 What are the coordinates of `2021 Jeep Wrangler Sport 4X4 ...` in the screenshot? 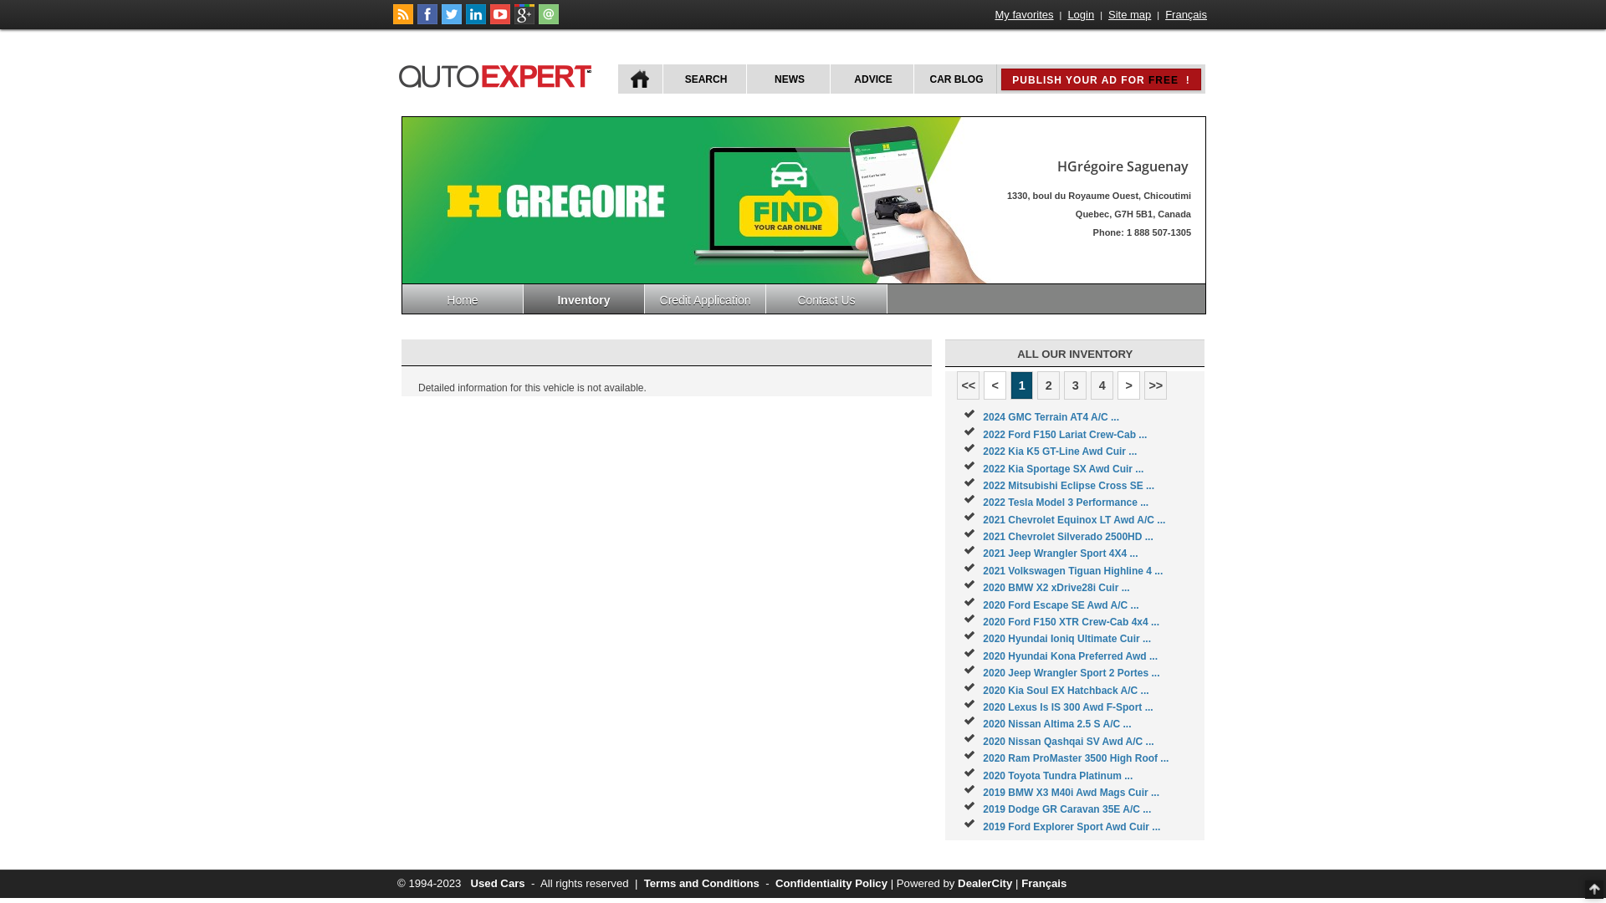 It's located at (1061, 554).